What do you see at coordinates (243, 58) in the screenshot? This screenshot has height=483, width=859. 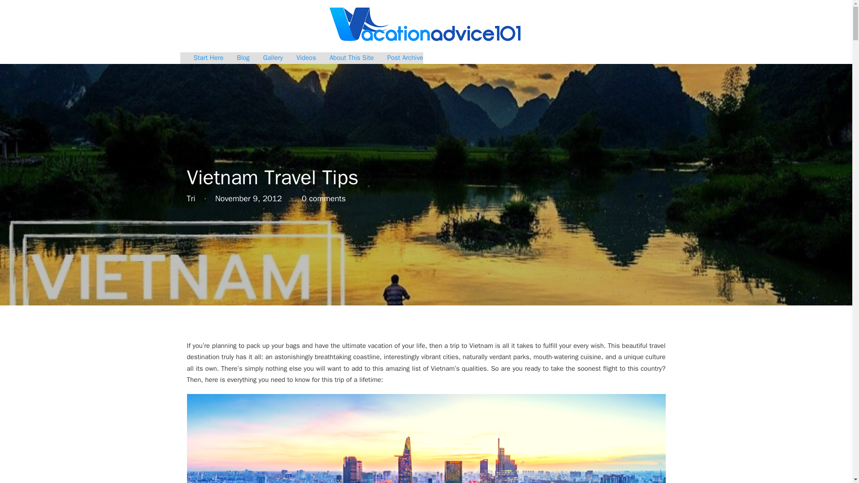 I see `Blog` at bounding box center [243, 58].